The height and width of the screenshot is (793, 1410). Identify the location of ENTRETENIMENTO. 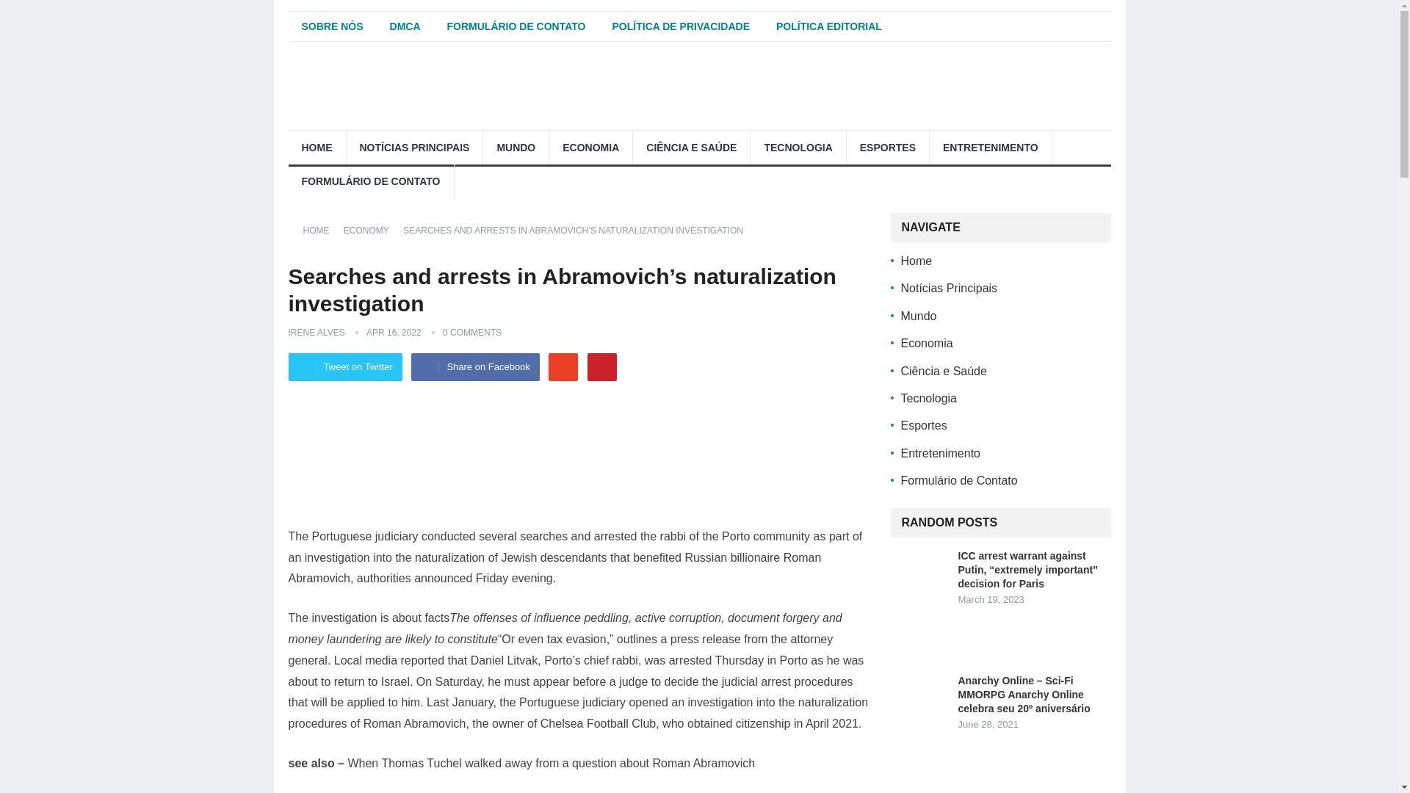
(990, 147).